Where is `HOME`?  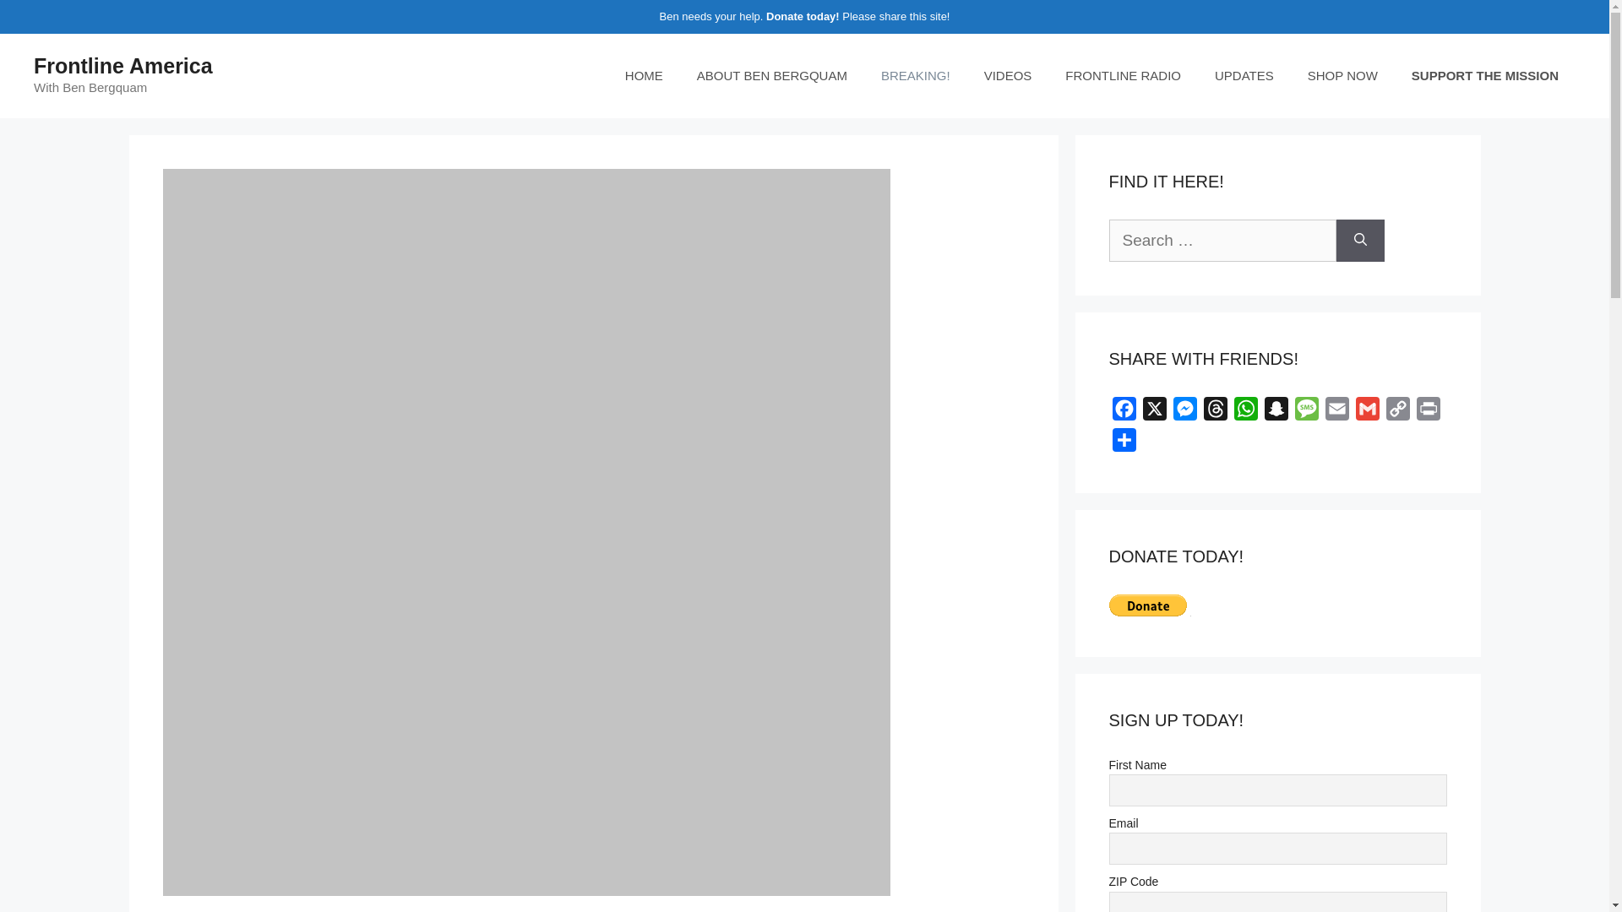 HOME is located at coordinates (644, 76).